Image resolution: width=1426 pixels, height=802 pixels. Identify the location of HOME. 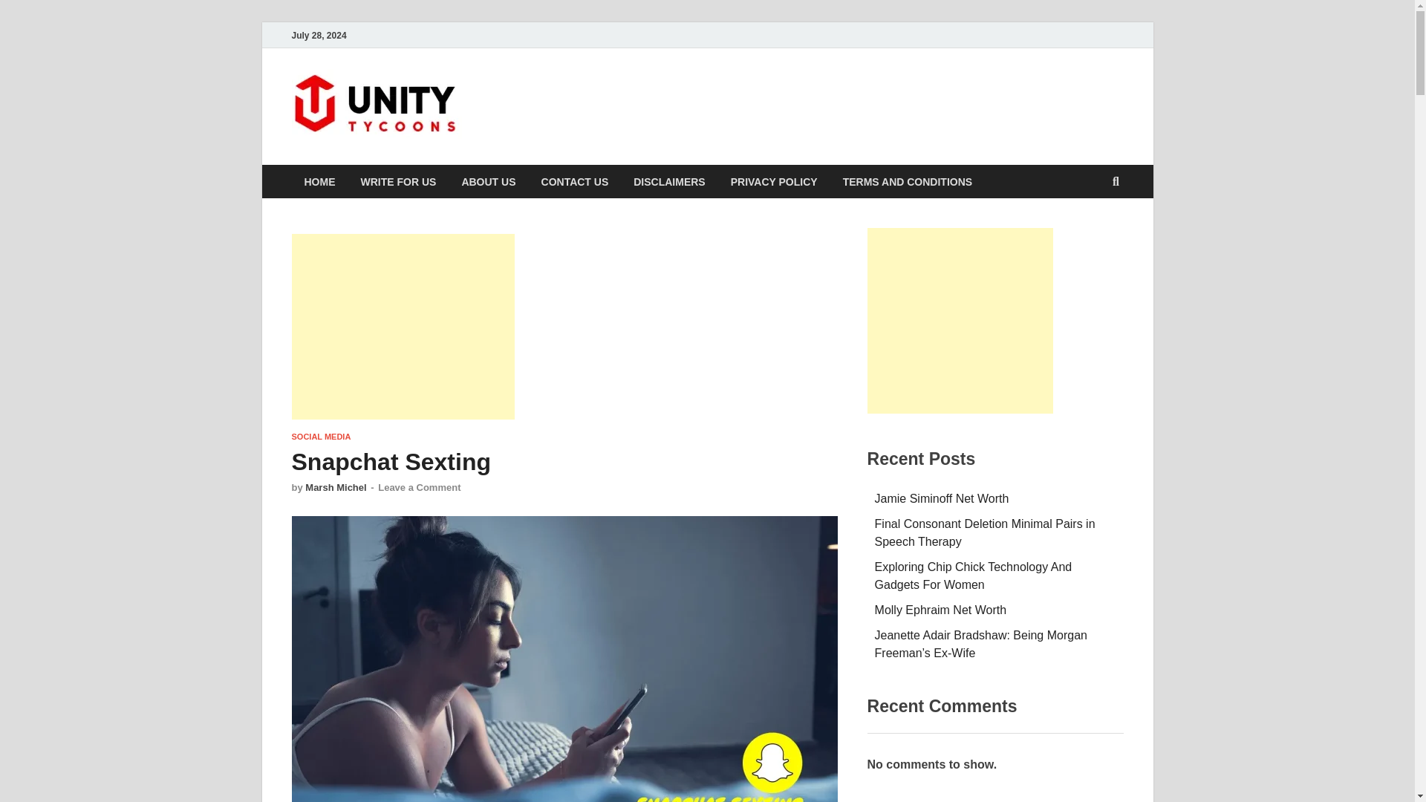
(319, 181).